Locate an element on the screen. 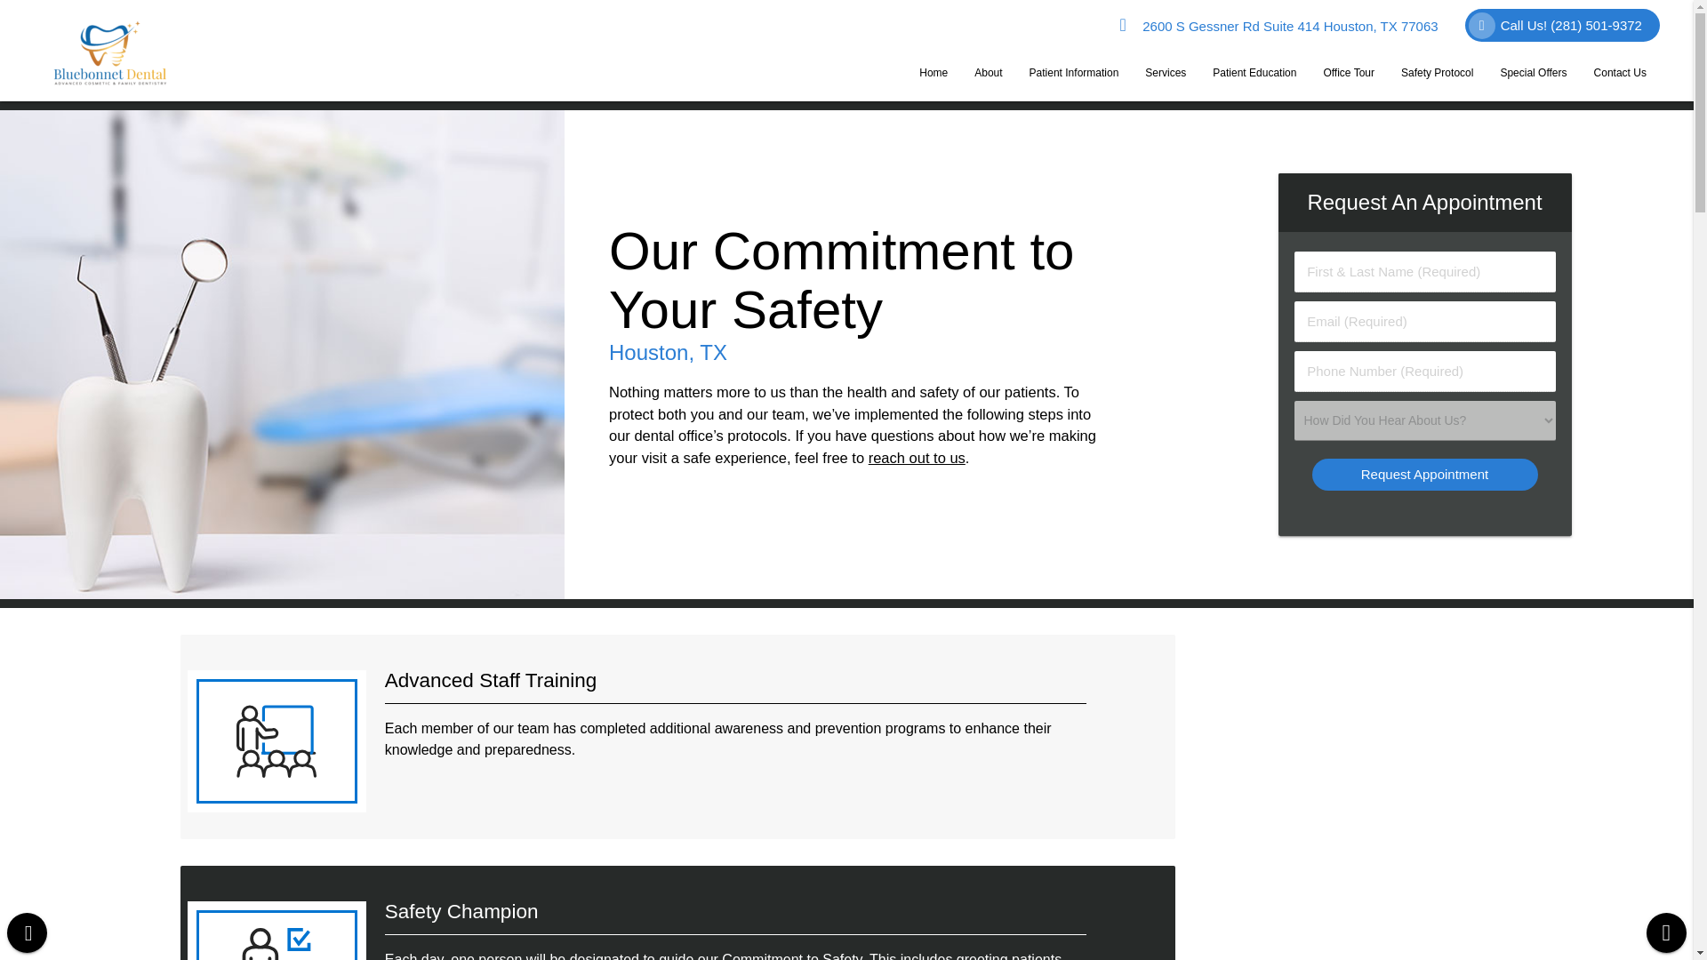  Services Navigation is located at coordinates (1165, 73).